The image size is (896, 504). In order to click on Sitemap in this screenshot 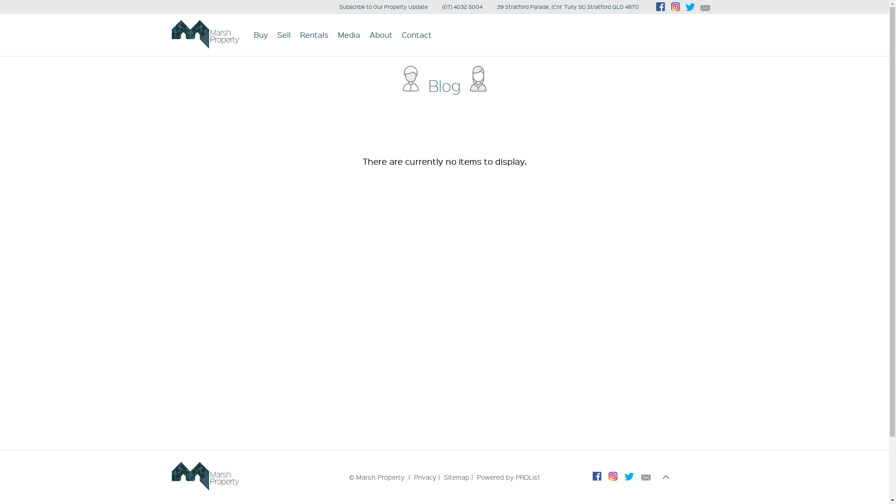, I will do `click(456, 477)`.